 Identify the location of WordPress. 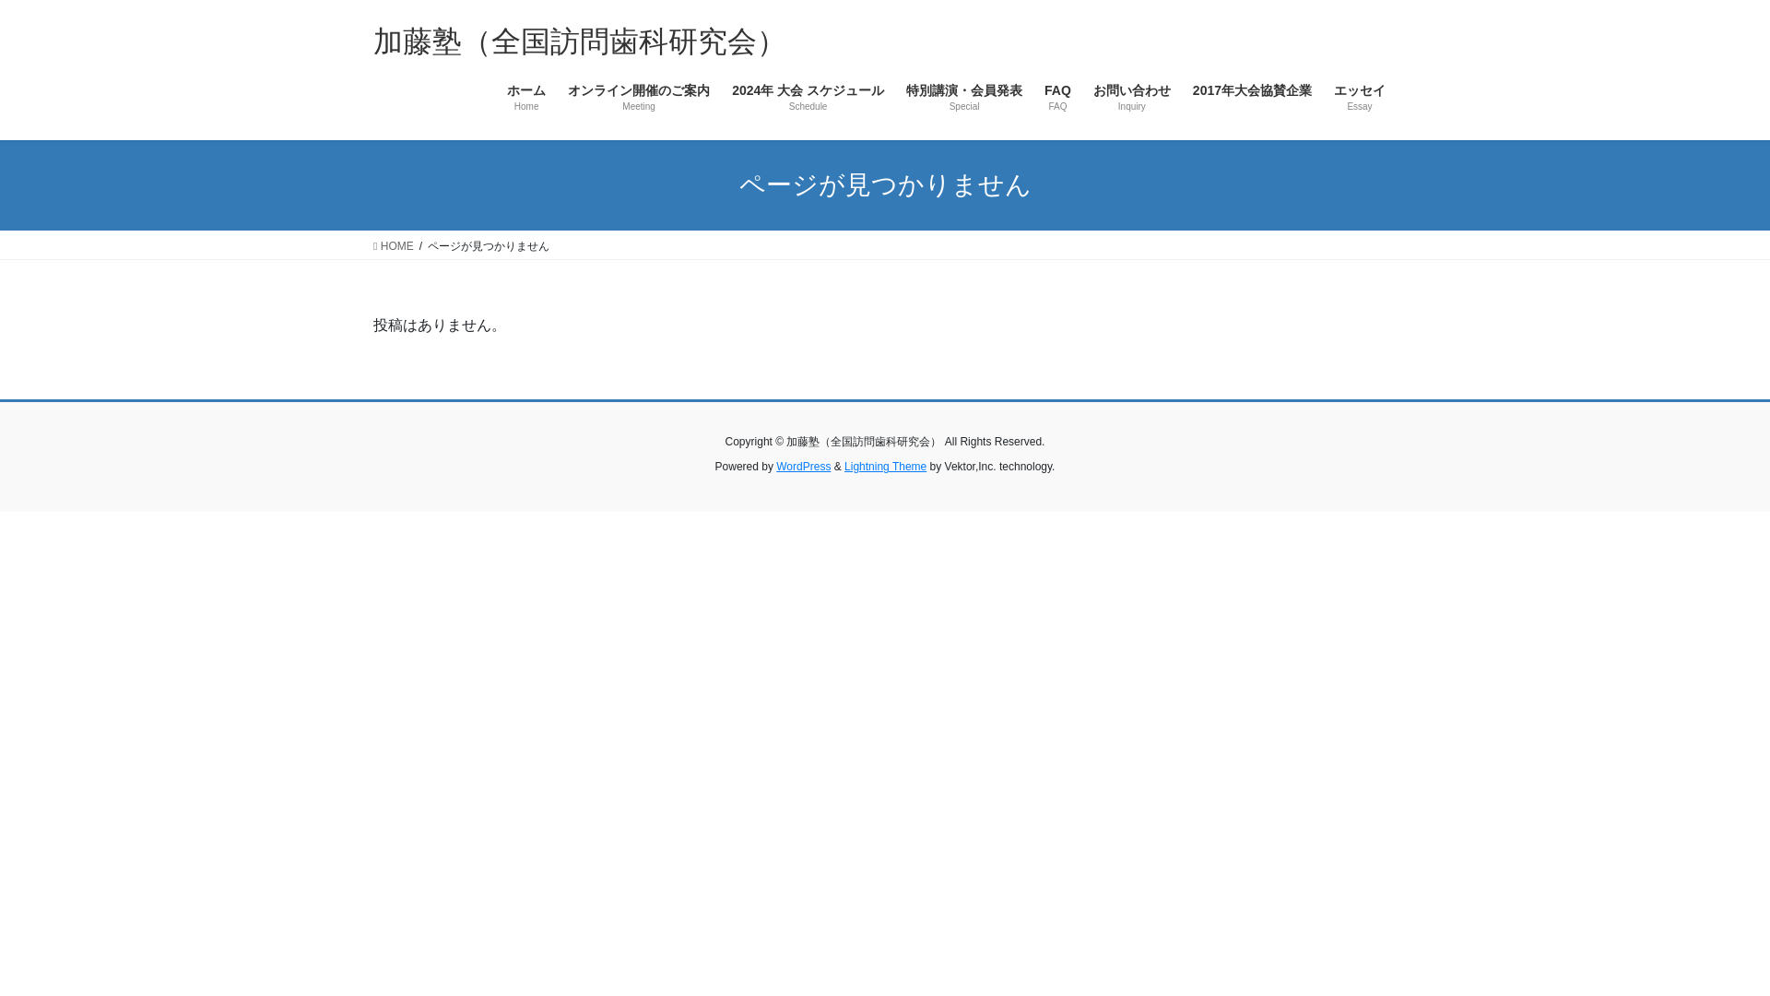
(803, 467).